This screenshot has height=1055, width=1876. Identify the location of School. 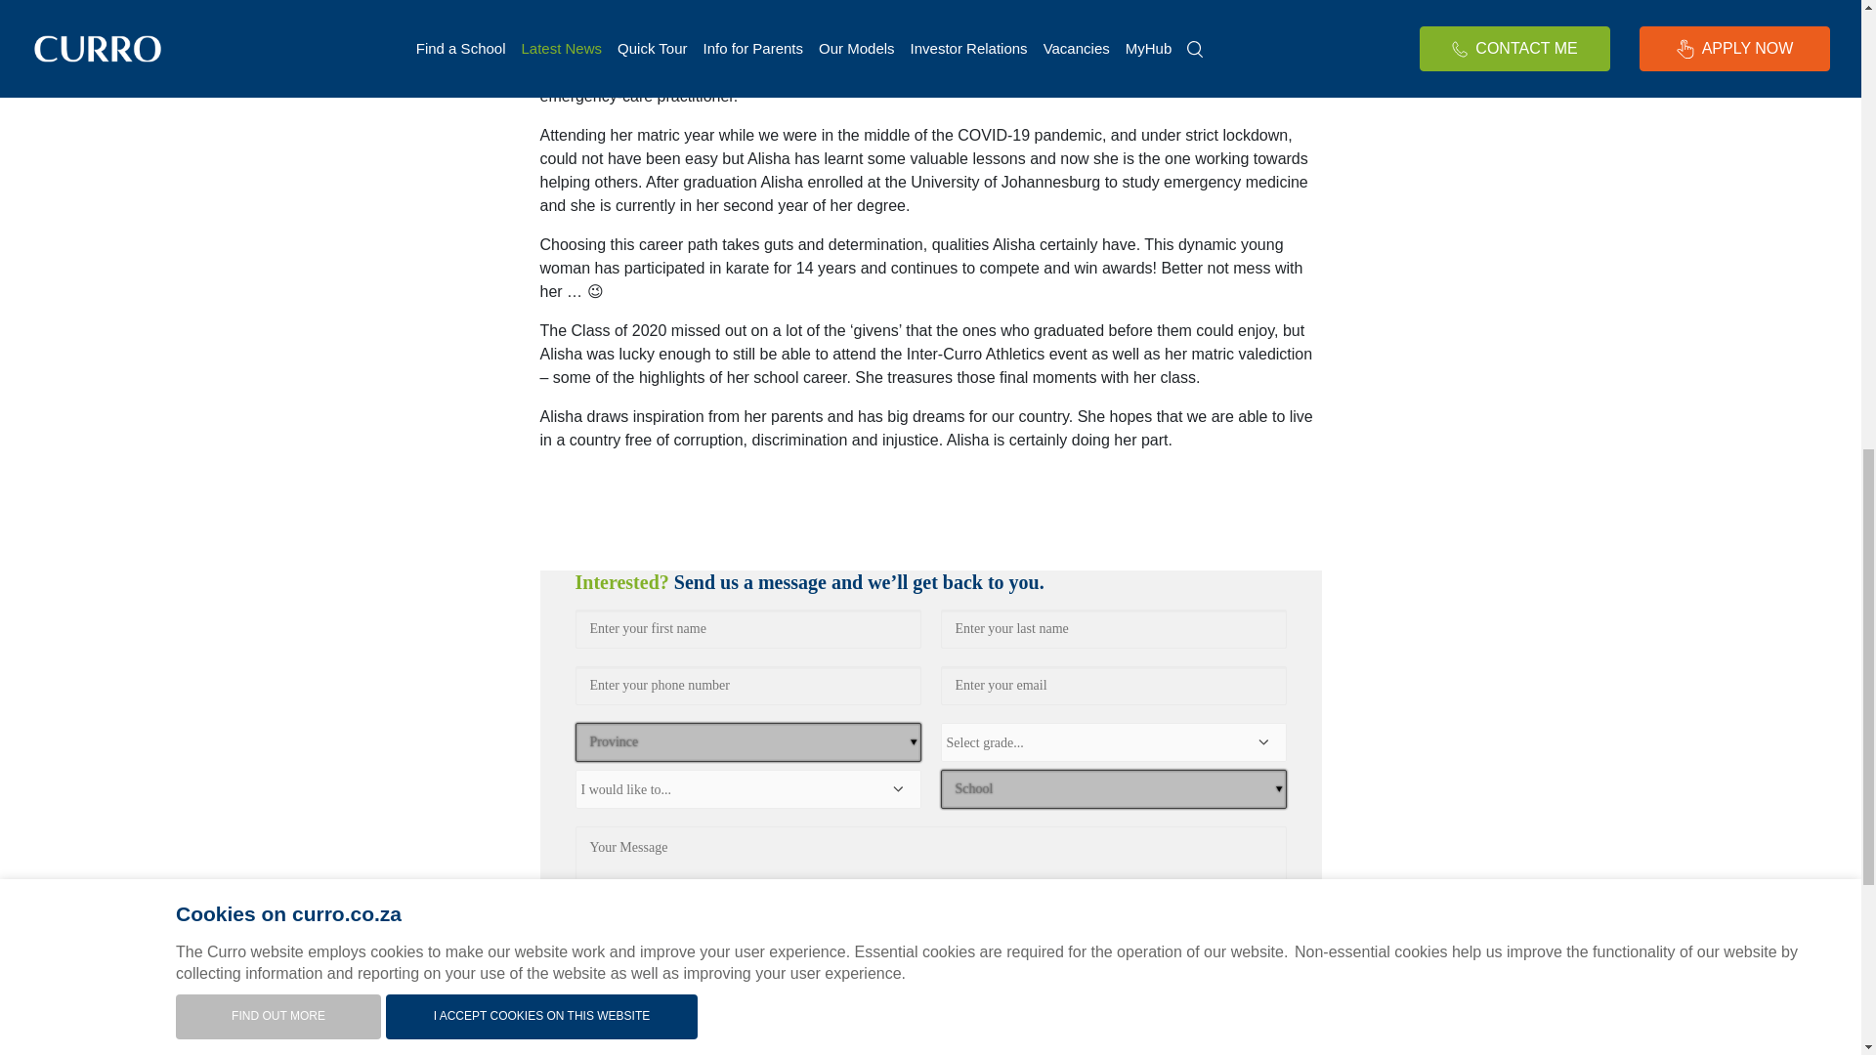
(1112, 787).